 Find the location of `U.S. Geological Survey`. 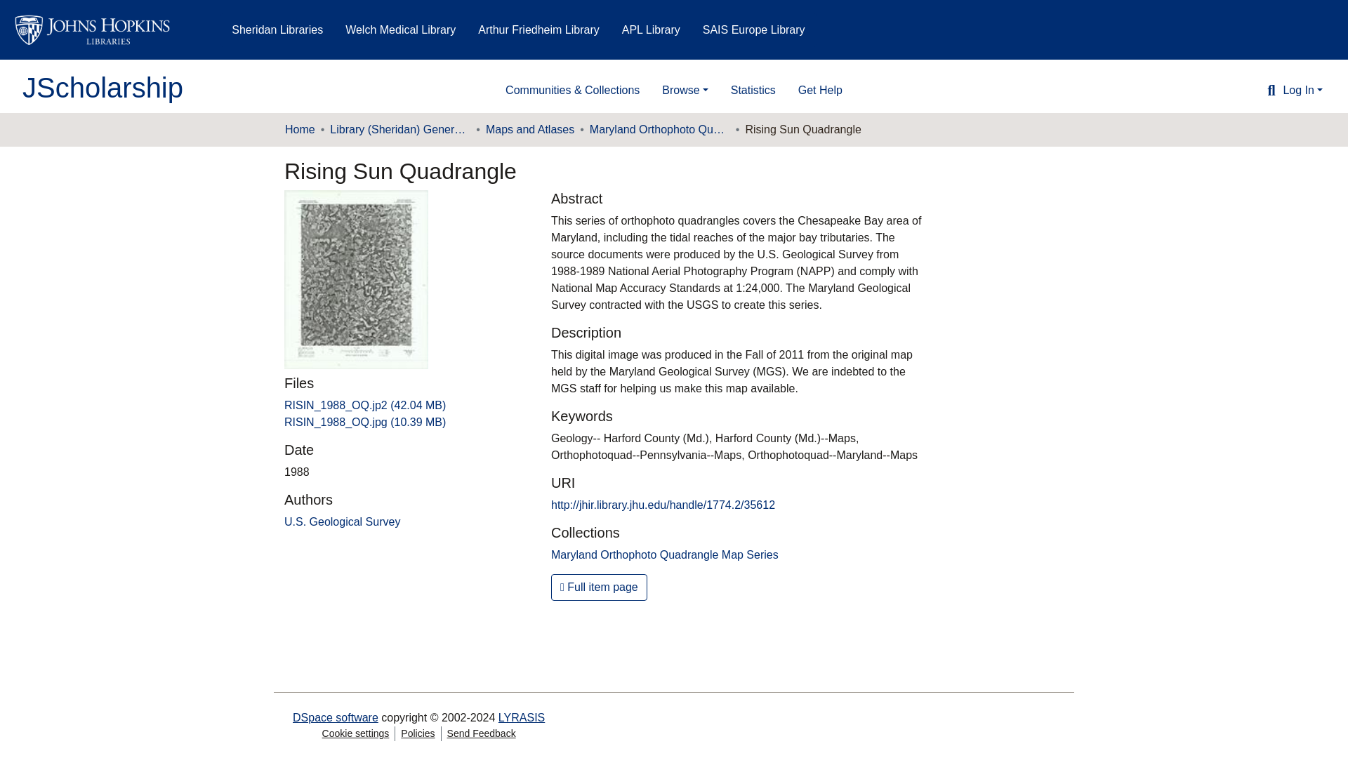

U.S. Geological Survey is located at coordinates (343, 521).